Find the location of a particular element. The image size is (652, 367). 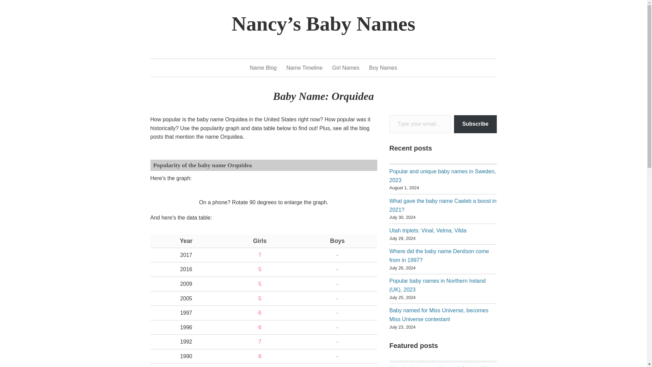

Subscribe is located at coordinates (475, 124).